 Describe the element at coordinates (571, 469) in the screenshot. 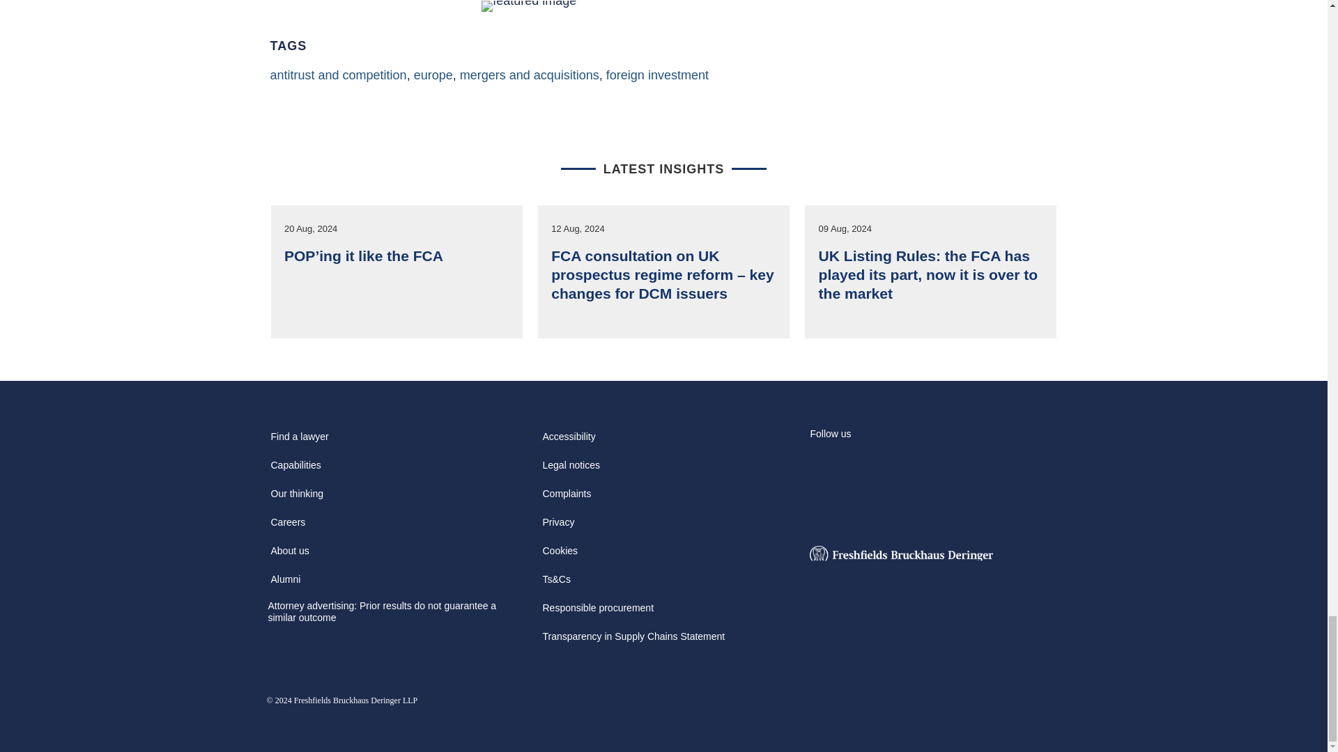

I see `Legal notices` at that location.